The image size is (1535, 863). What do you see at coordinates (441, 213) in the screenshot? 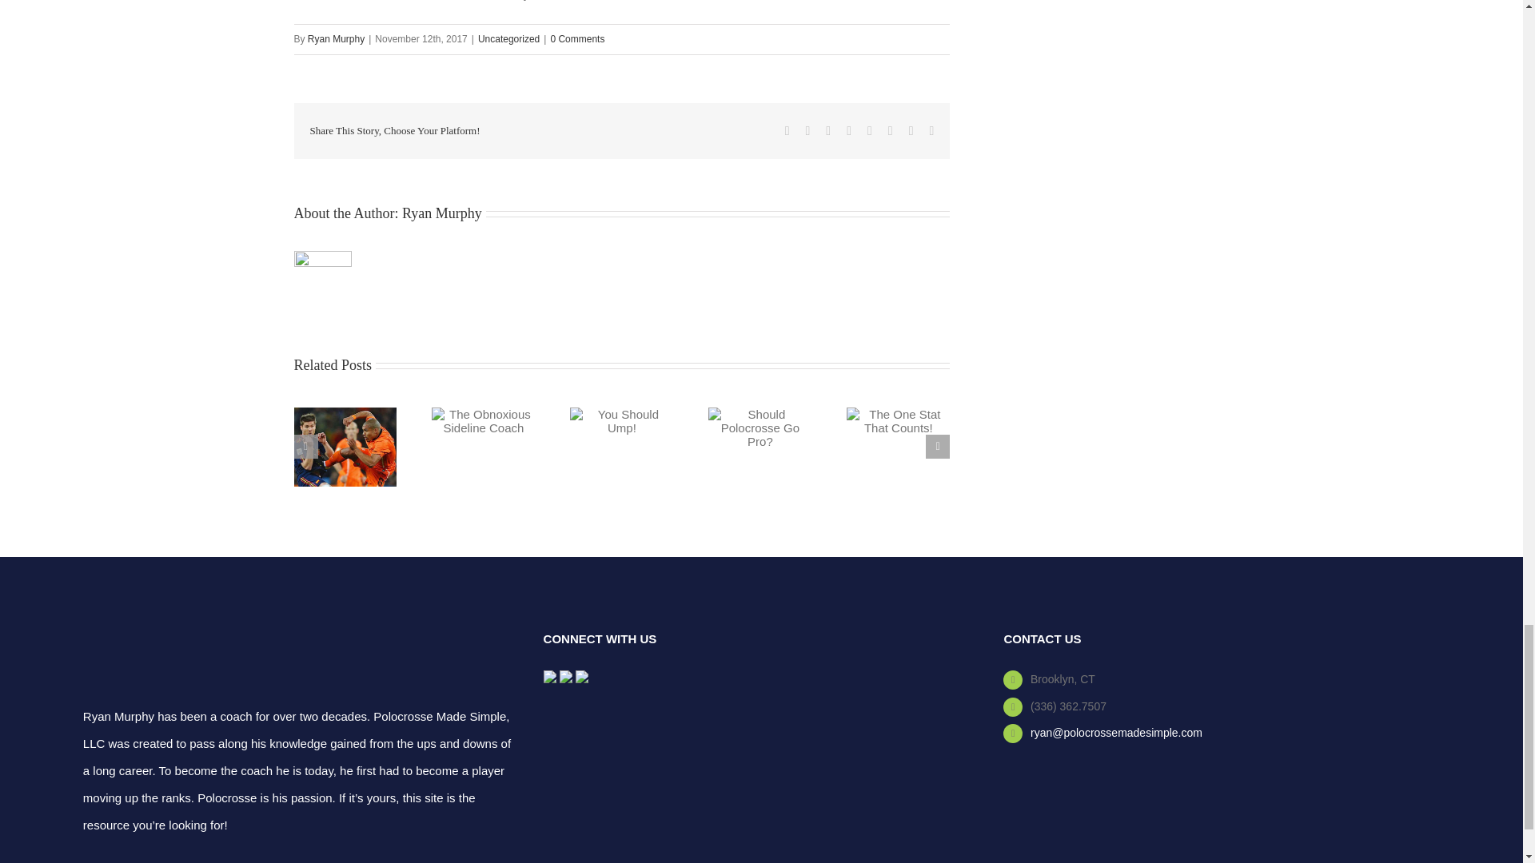
I see `Posts by Ryan Murphy` at bounding box center [441, 213].